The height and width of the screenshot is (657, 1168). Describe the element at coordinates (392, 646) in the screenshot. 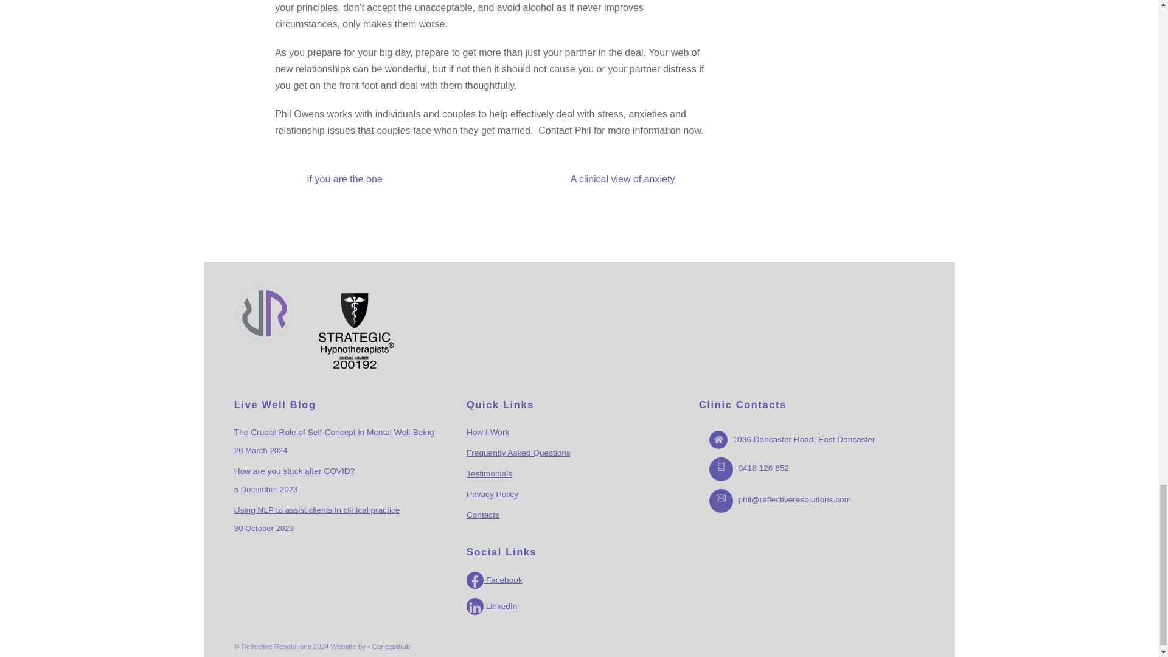

I see `Concepthub` at that location.